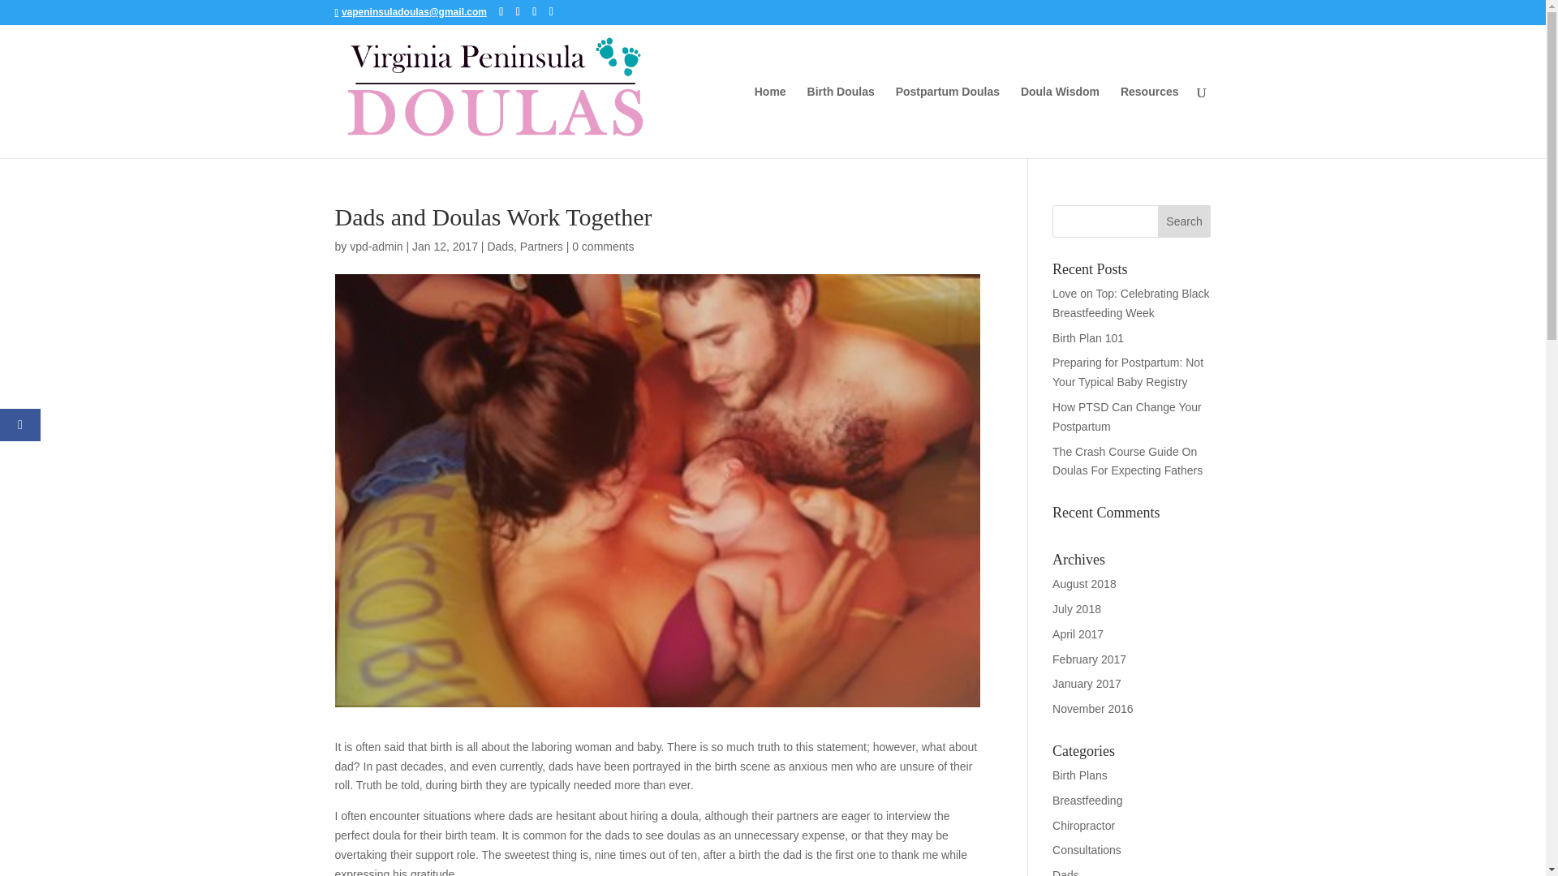 This screenshot has height=876, width=1558. Describe the element at coordinates (1077, 609) in the screenshot. I see `July 2018` at that location.